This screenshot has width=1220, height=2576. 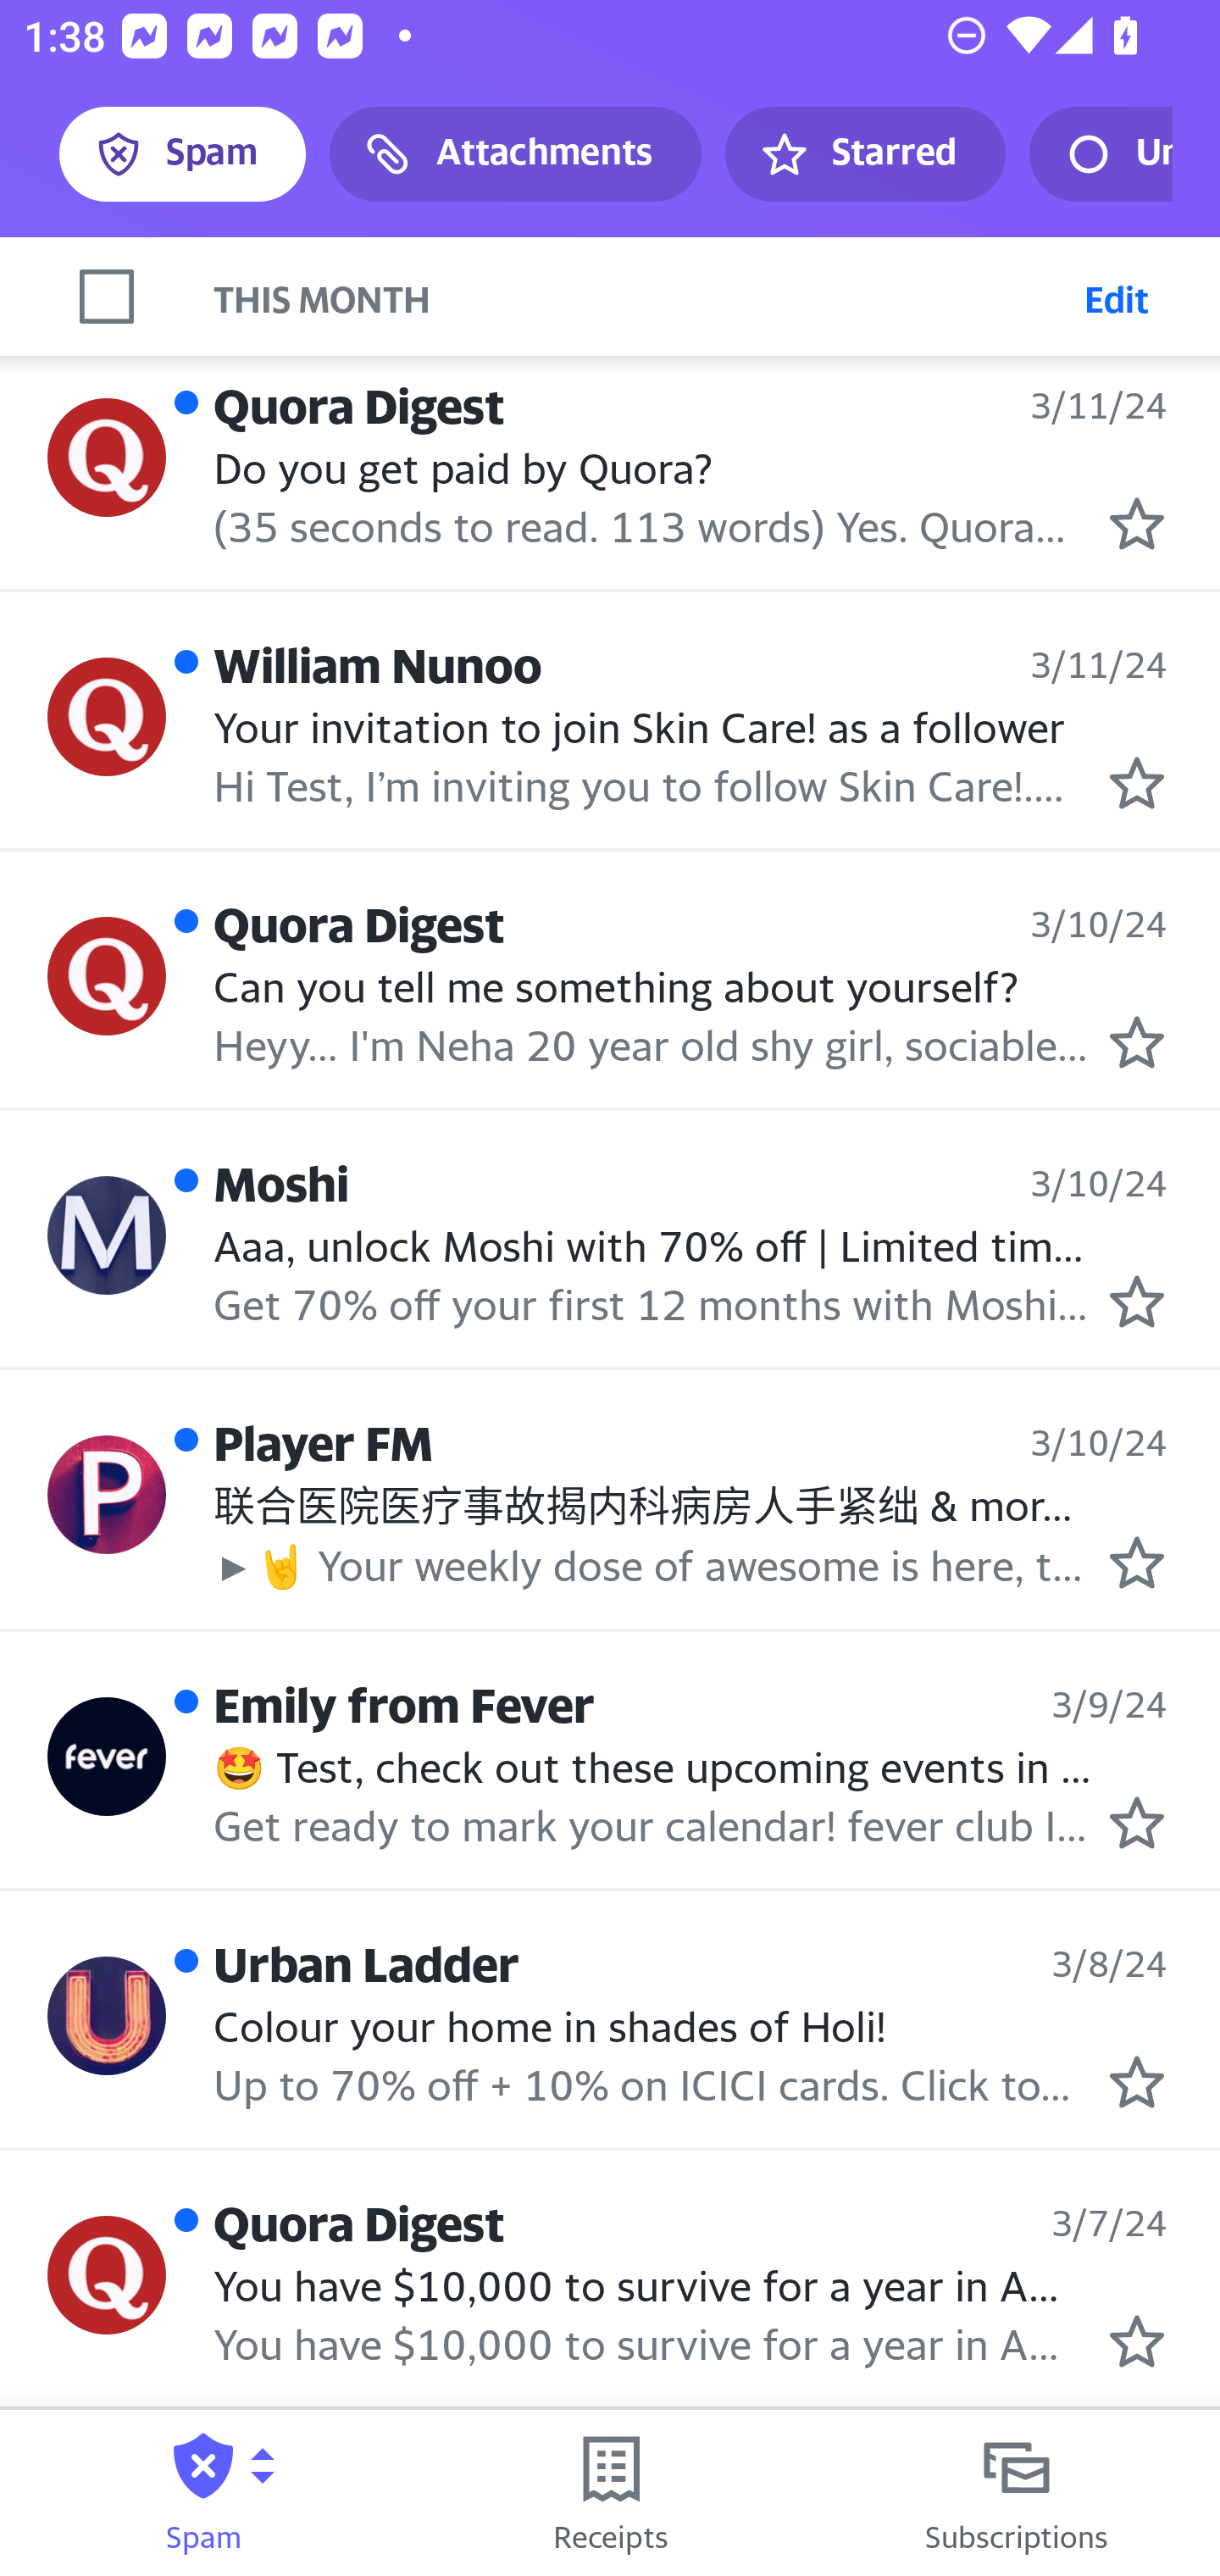 I want to click on Mark as starred., so click(x=1137, y=1041).